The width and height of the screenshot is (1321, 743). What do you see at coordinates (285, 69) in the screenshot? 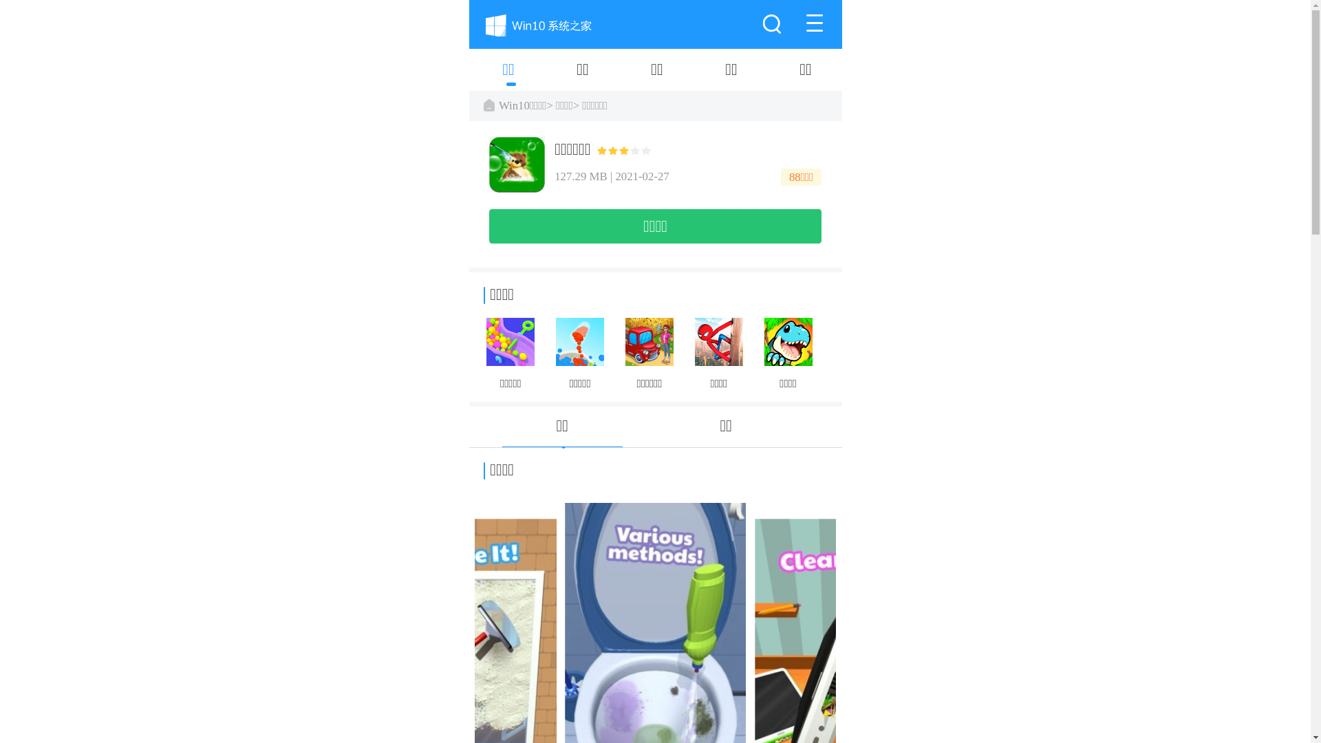
I see `Win7` at bounding box center [285, 69].